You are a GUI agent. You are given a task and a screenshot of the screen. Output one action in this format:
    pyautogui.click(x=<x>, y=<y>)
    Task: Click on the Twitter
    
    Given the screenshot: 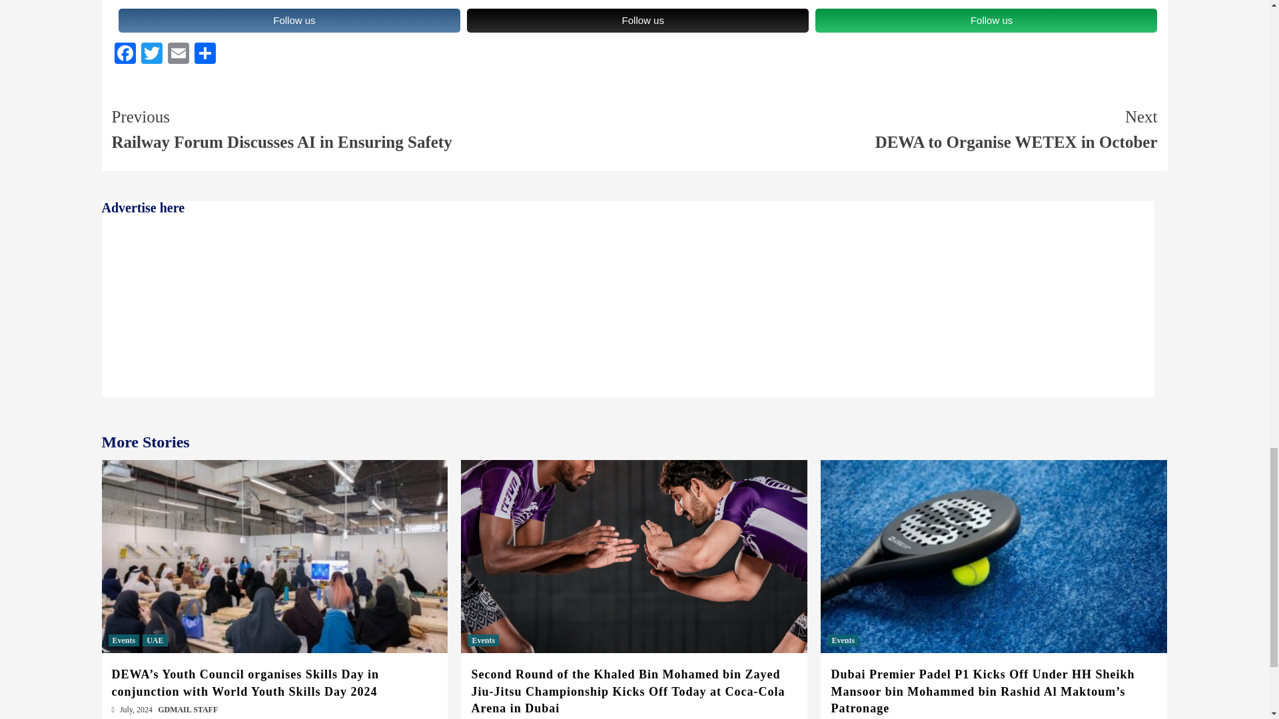 What is the action you would take?
    pyautogui.click(x=637, y=20)
    